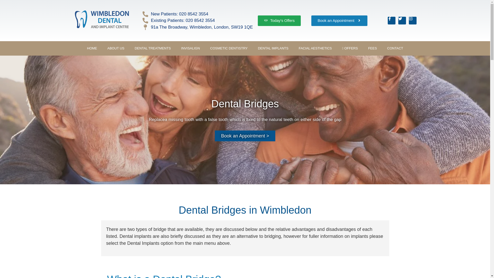  Describe the element at coordinates (229, 48) in the screenshot. I see `COSMETIC DENTISTRY` at that location.